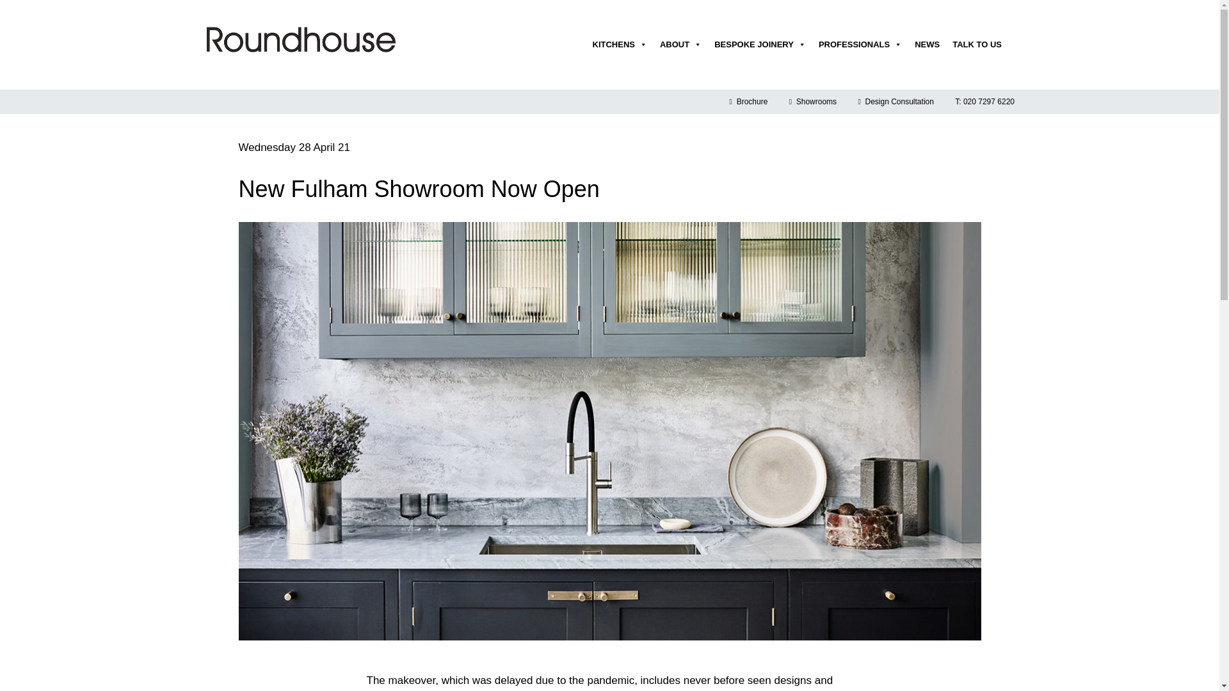 This screenshot has height=691, width=1229. What do you see at coordinates (860, 44) in the screenshot?
I see `PROFESSIONALS` at bounding box center [860, 44].